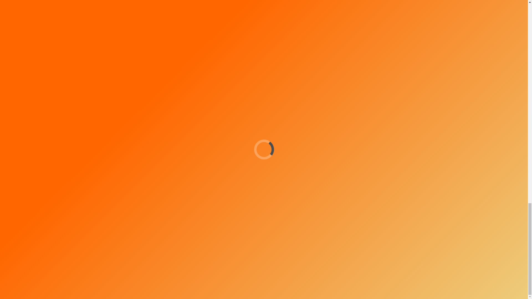 This screenshot has height=299, width=532. What do you see at coordinates (375, 238) in the screenshot?
I see `Contact Us` at bounding box center [375, 238].